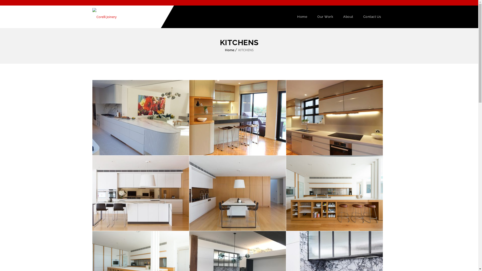 This screenshot has width=482, height=271. Describe the element at coordinates (104, 17) in the screenshot. I see `Corelli Joinery` at that location.